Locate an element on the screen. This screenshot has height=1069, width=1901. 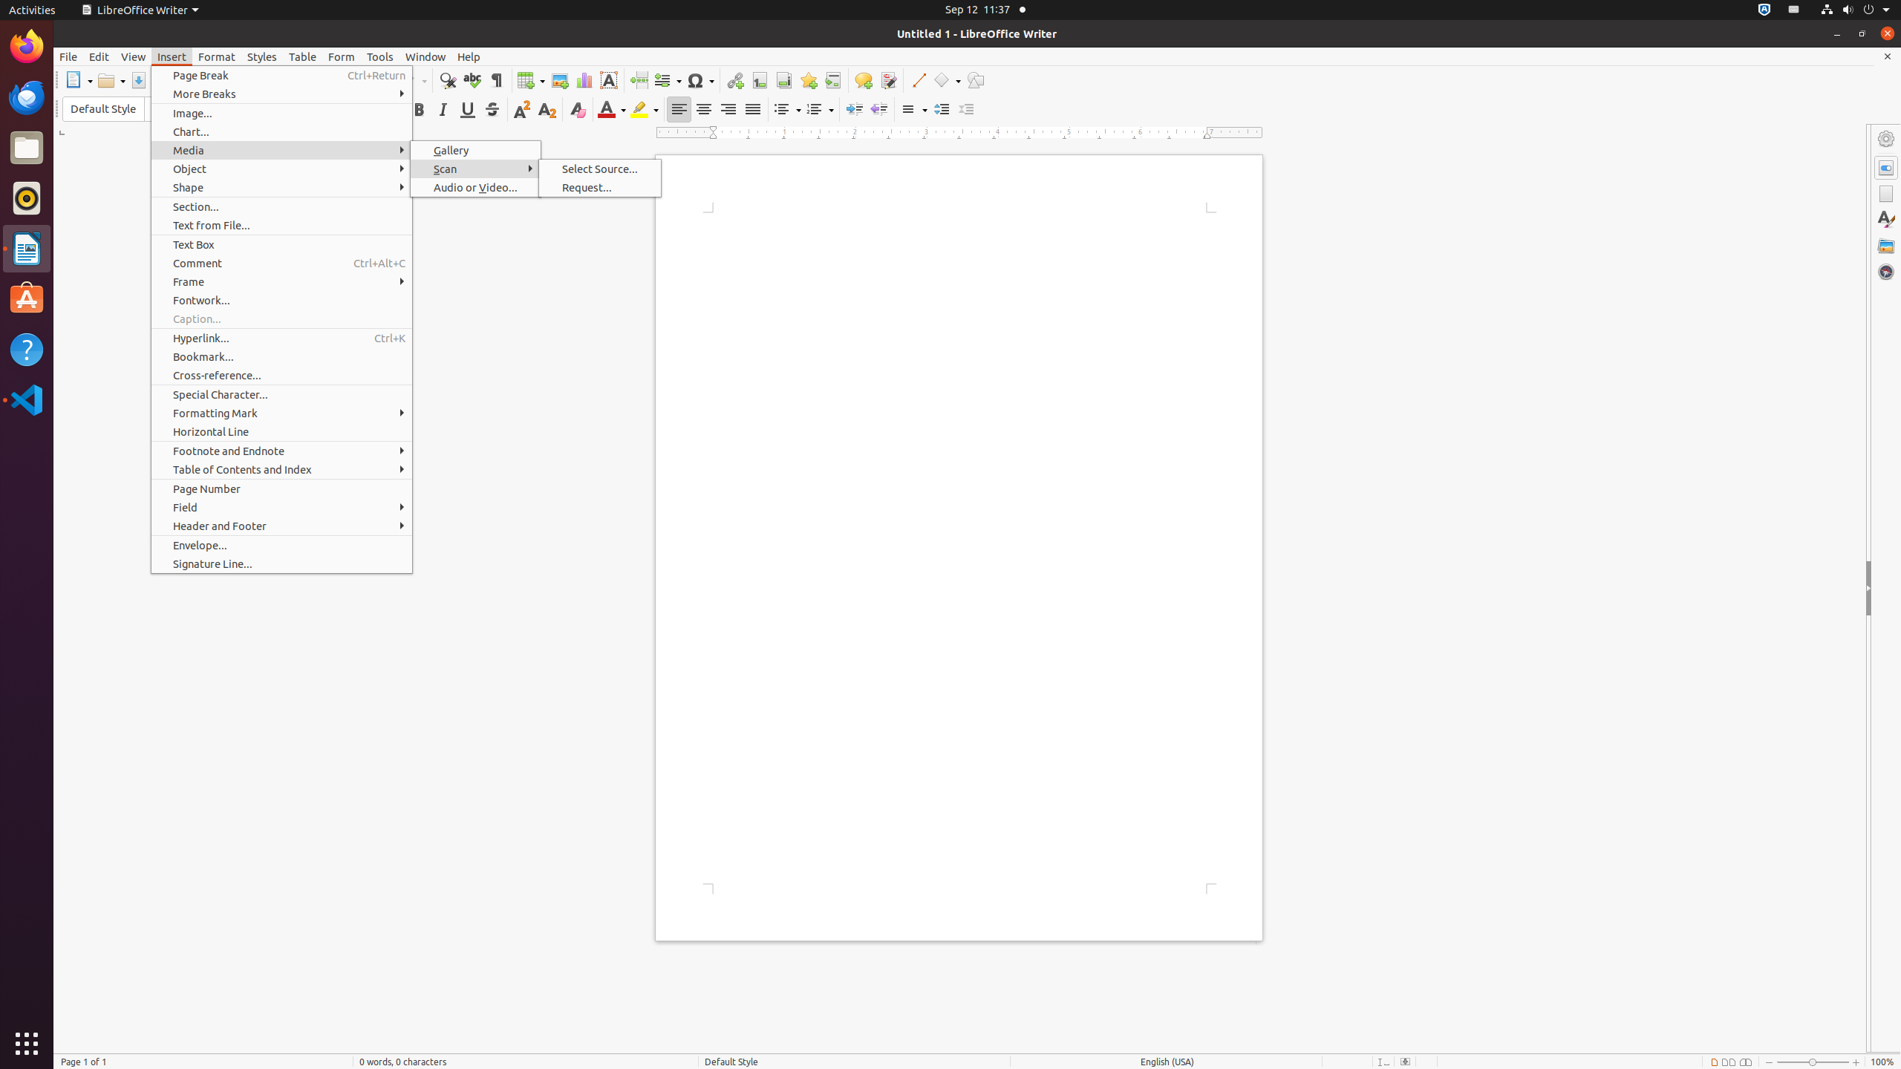
More Breaks is located at coordinates (282, 94).